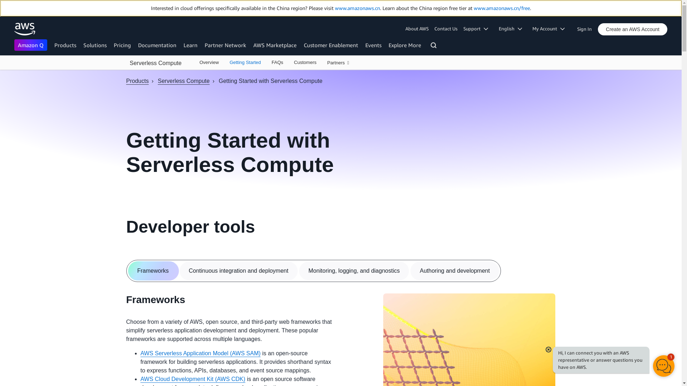  I want to click on AWS Marketplace, so click(275, 45).